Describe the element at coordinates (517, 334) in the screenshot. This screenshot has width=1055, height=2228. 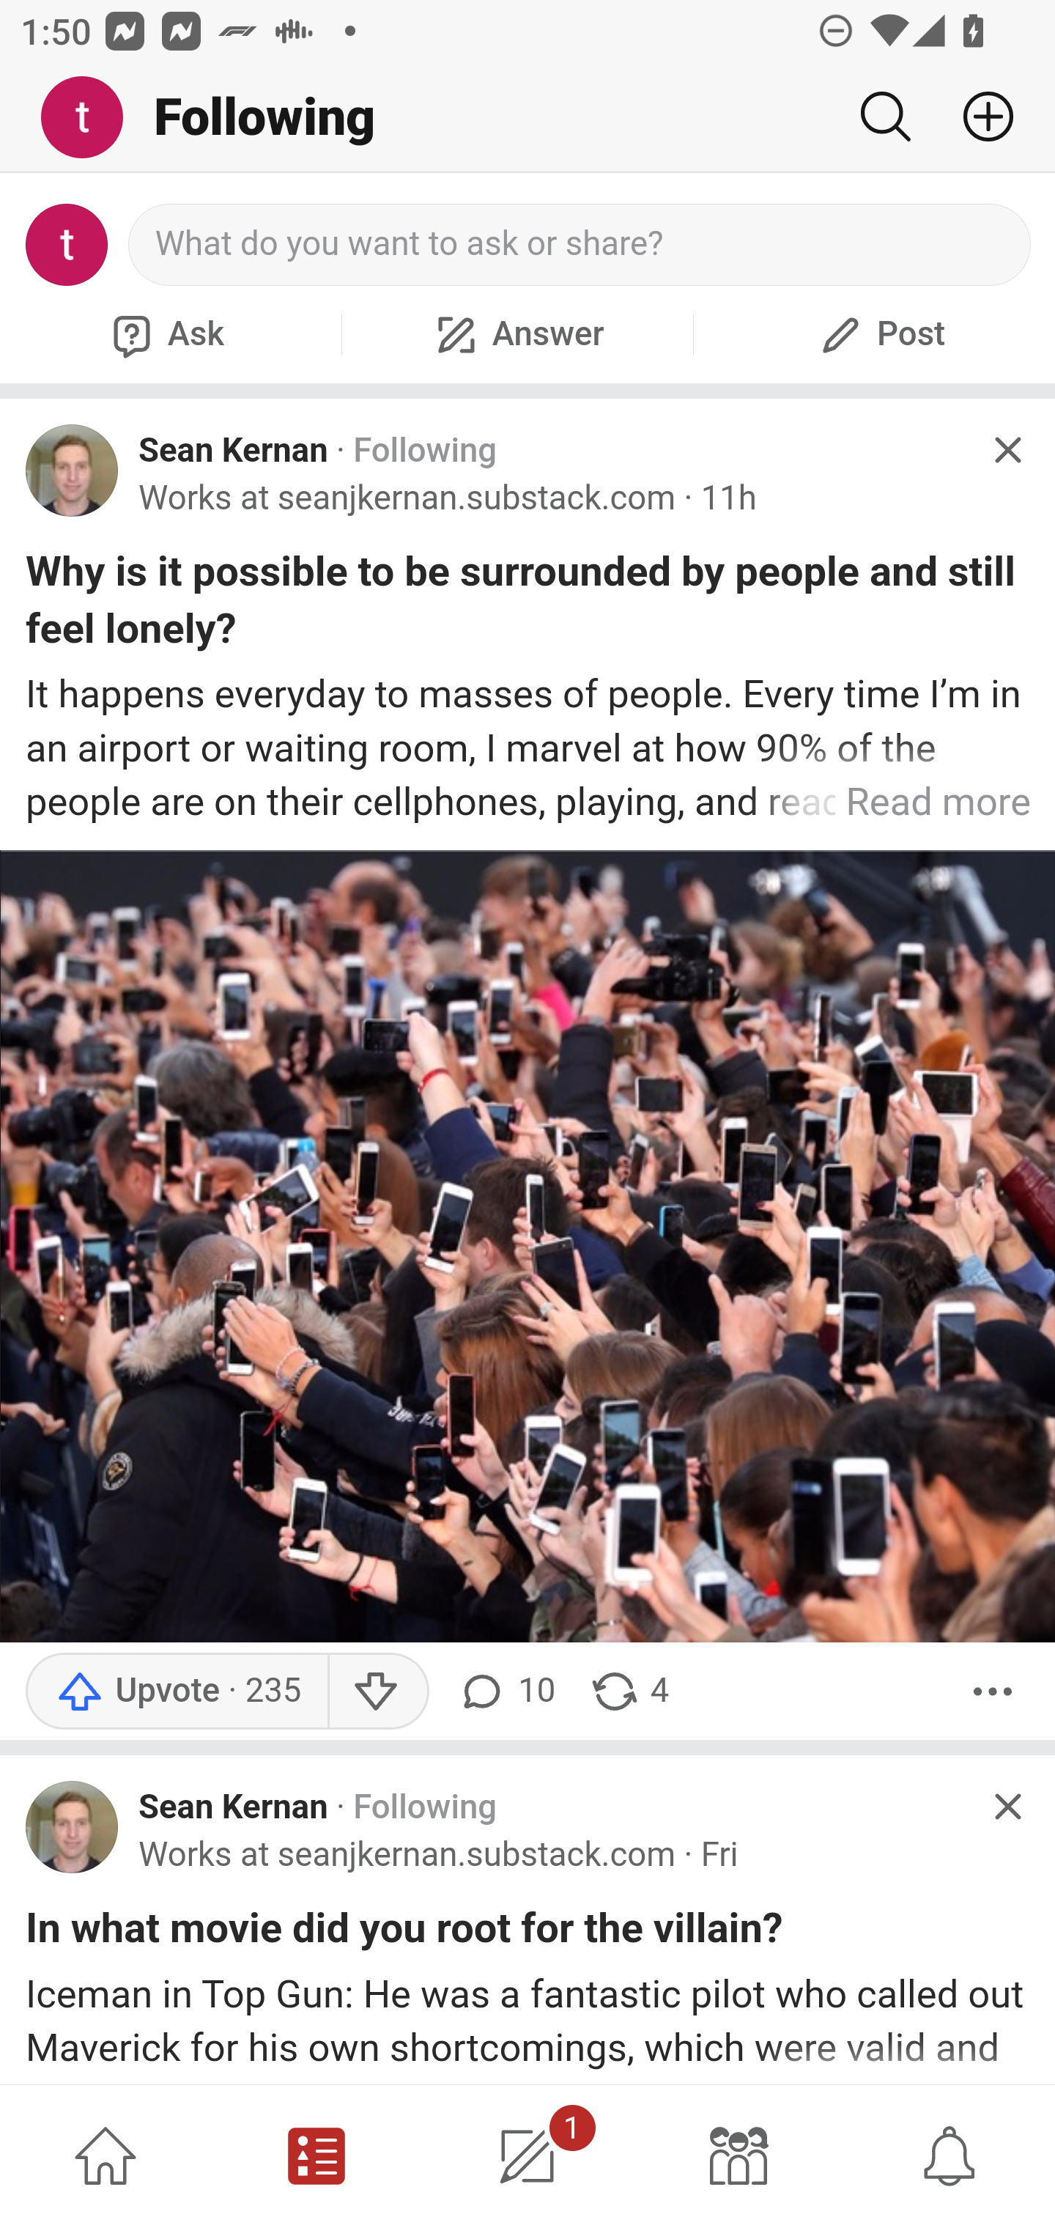
I see `Answer` at that location.